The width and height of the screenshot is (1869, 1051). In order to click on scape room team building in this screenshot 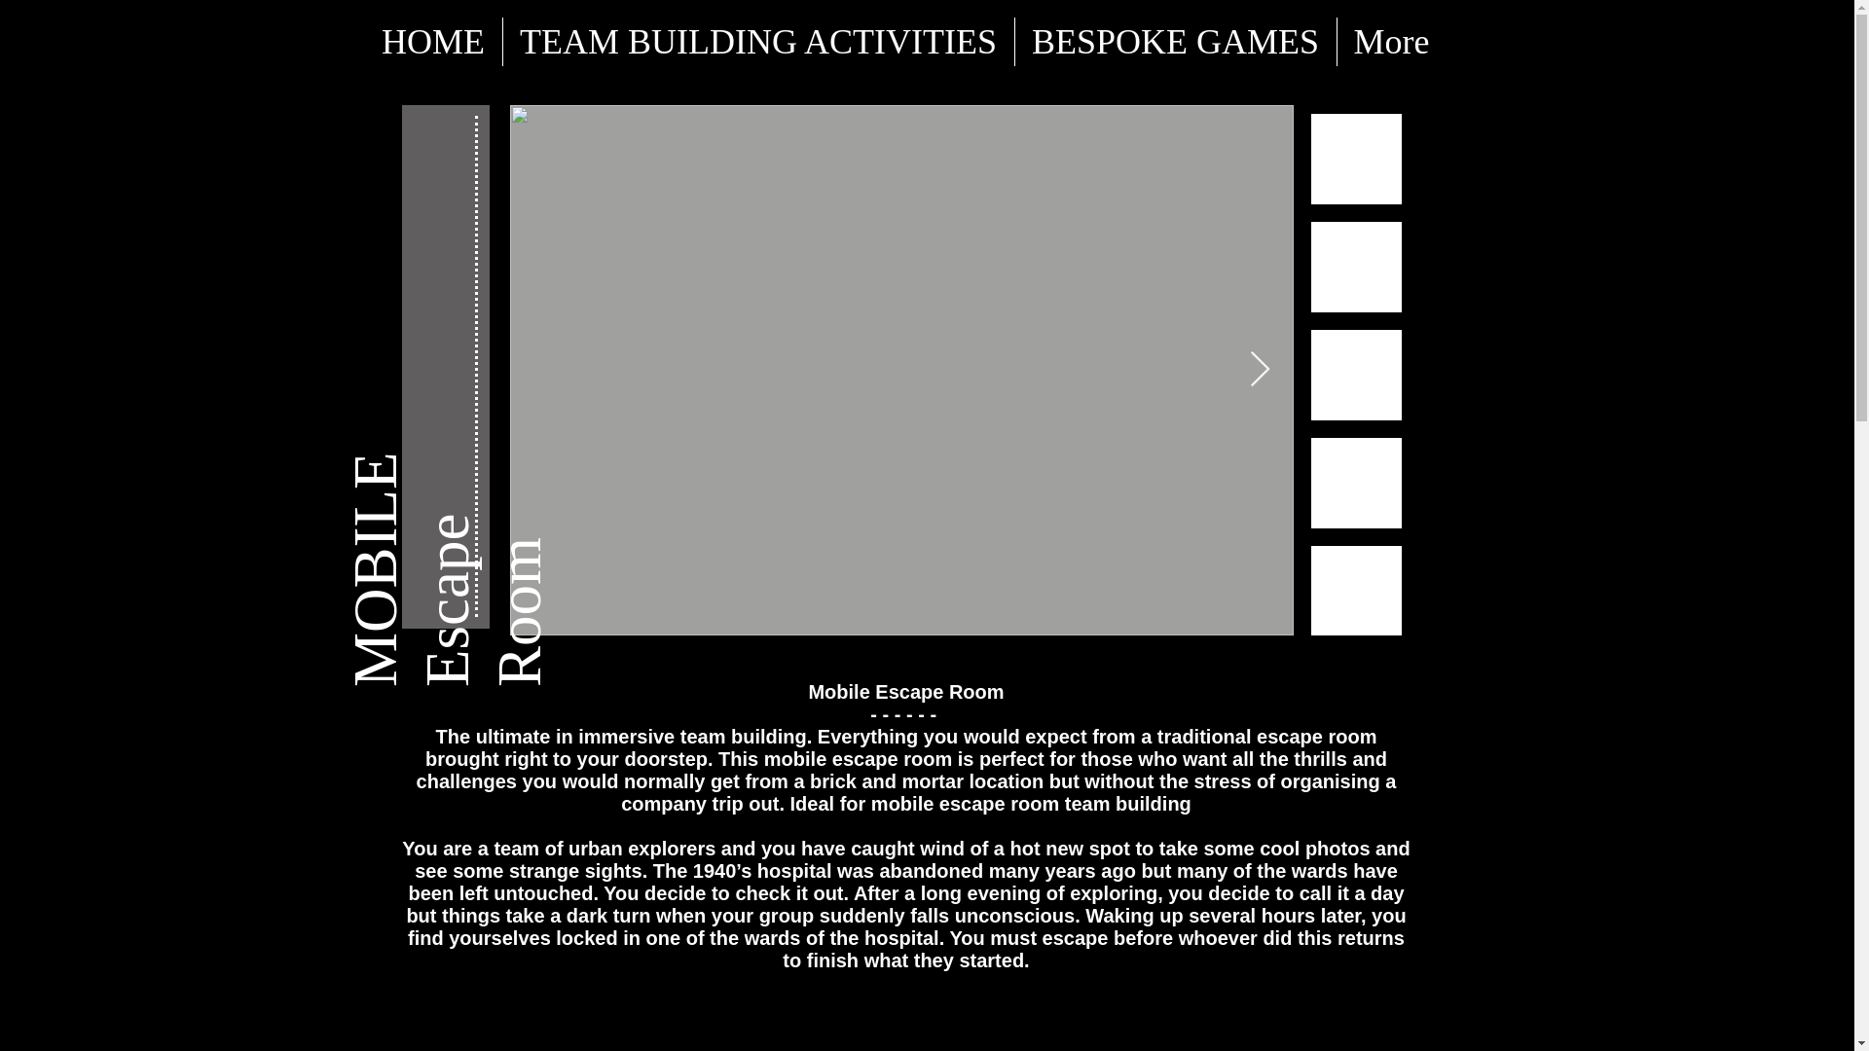, I will do `click(1071, 804)`.